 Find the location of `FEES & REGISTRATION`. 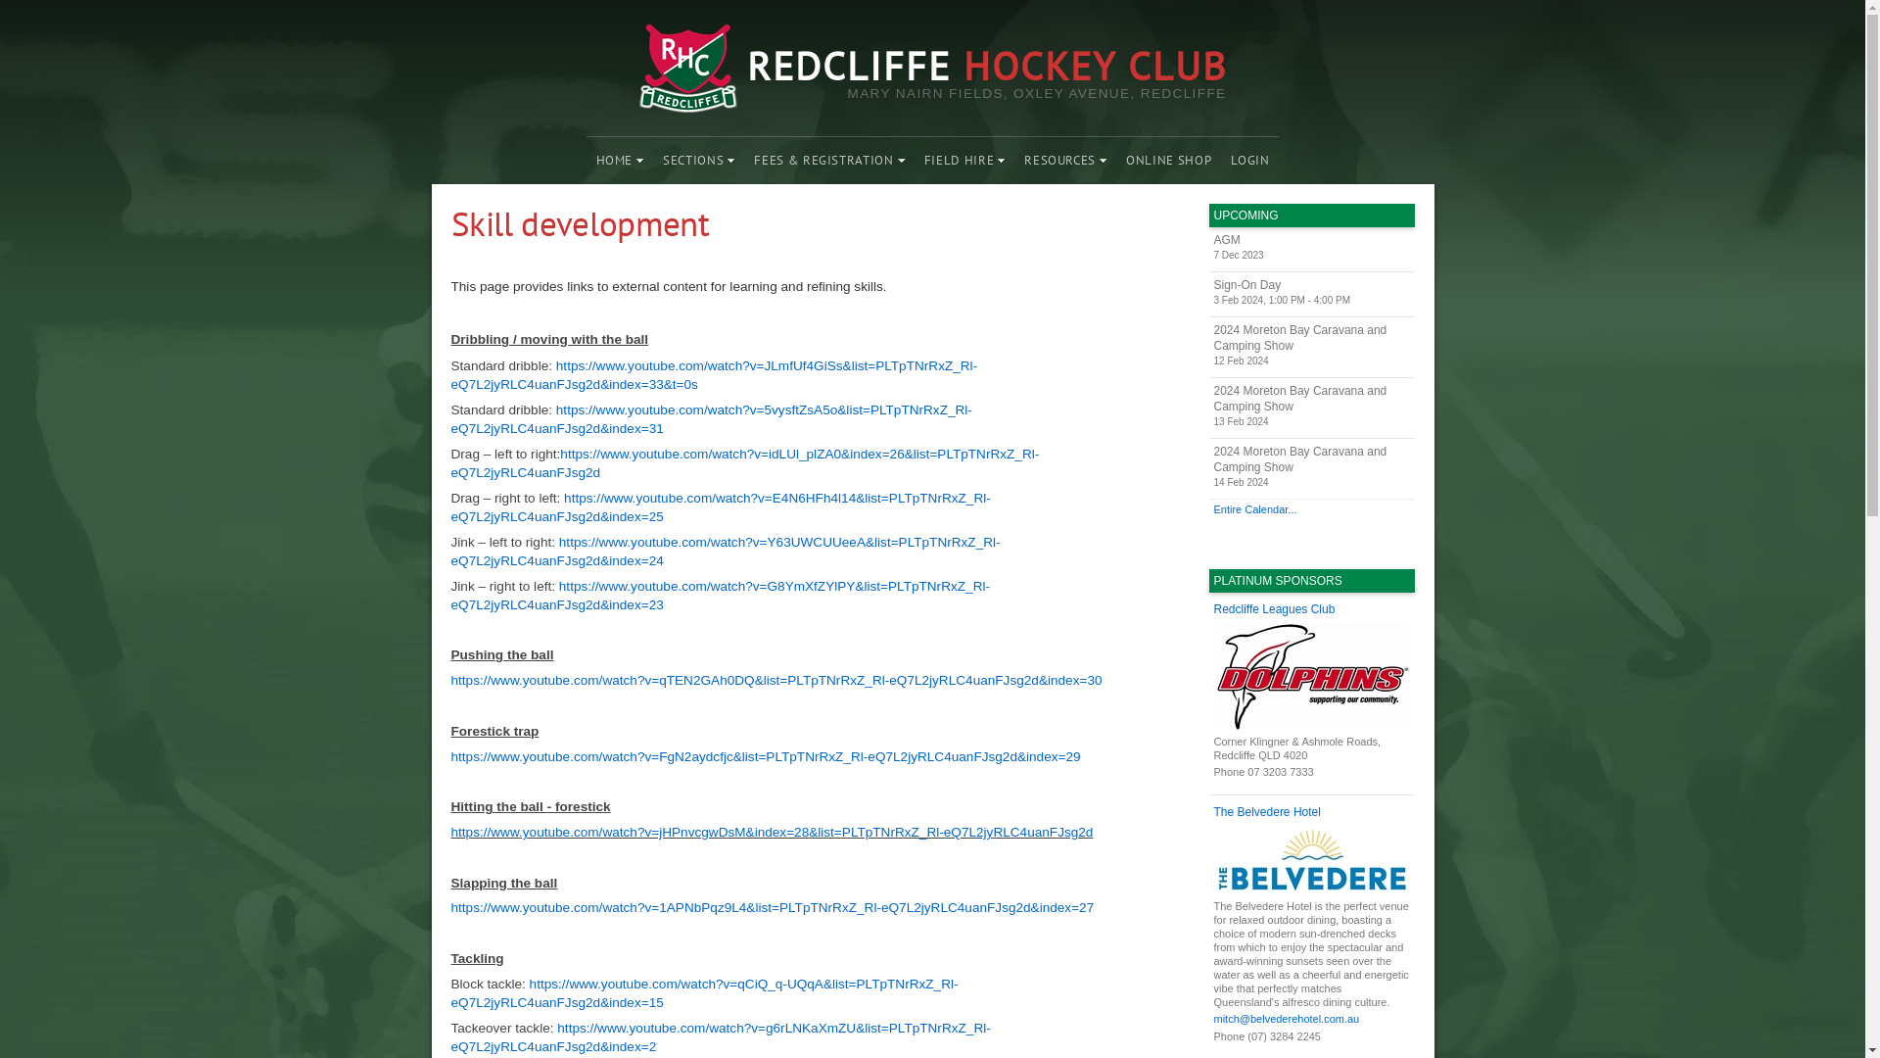

FEES & REGISTRATION is located at coordinates (828, 161).